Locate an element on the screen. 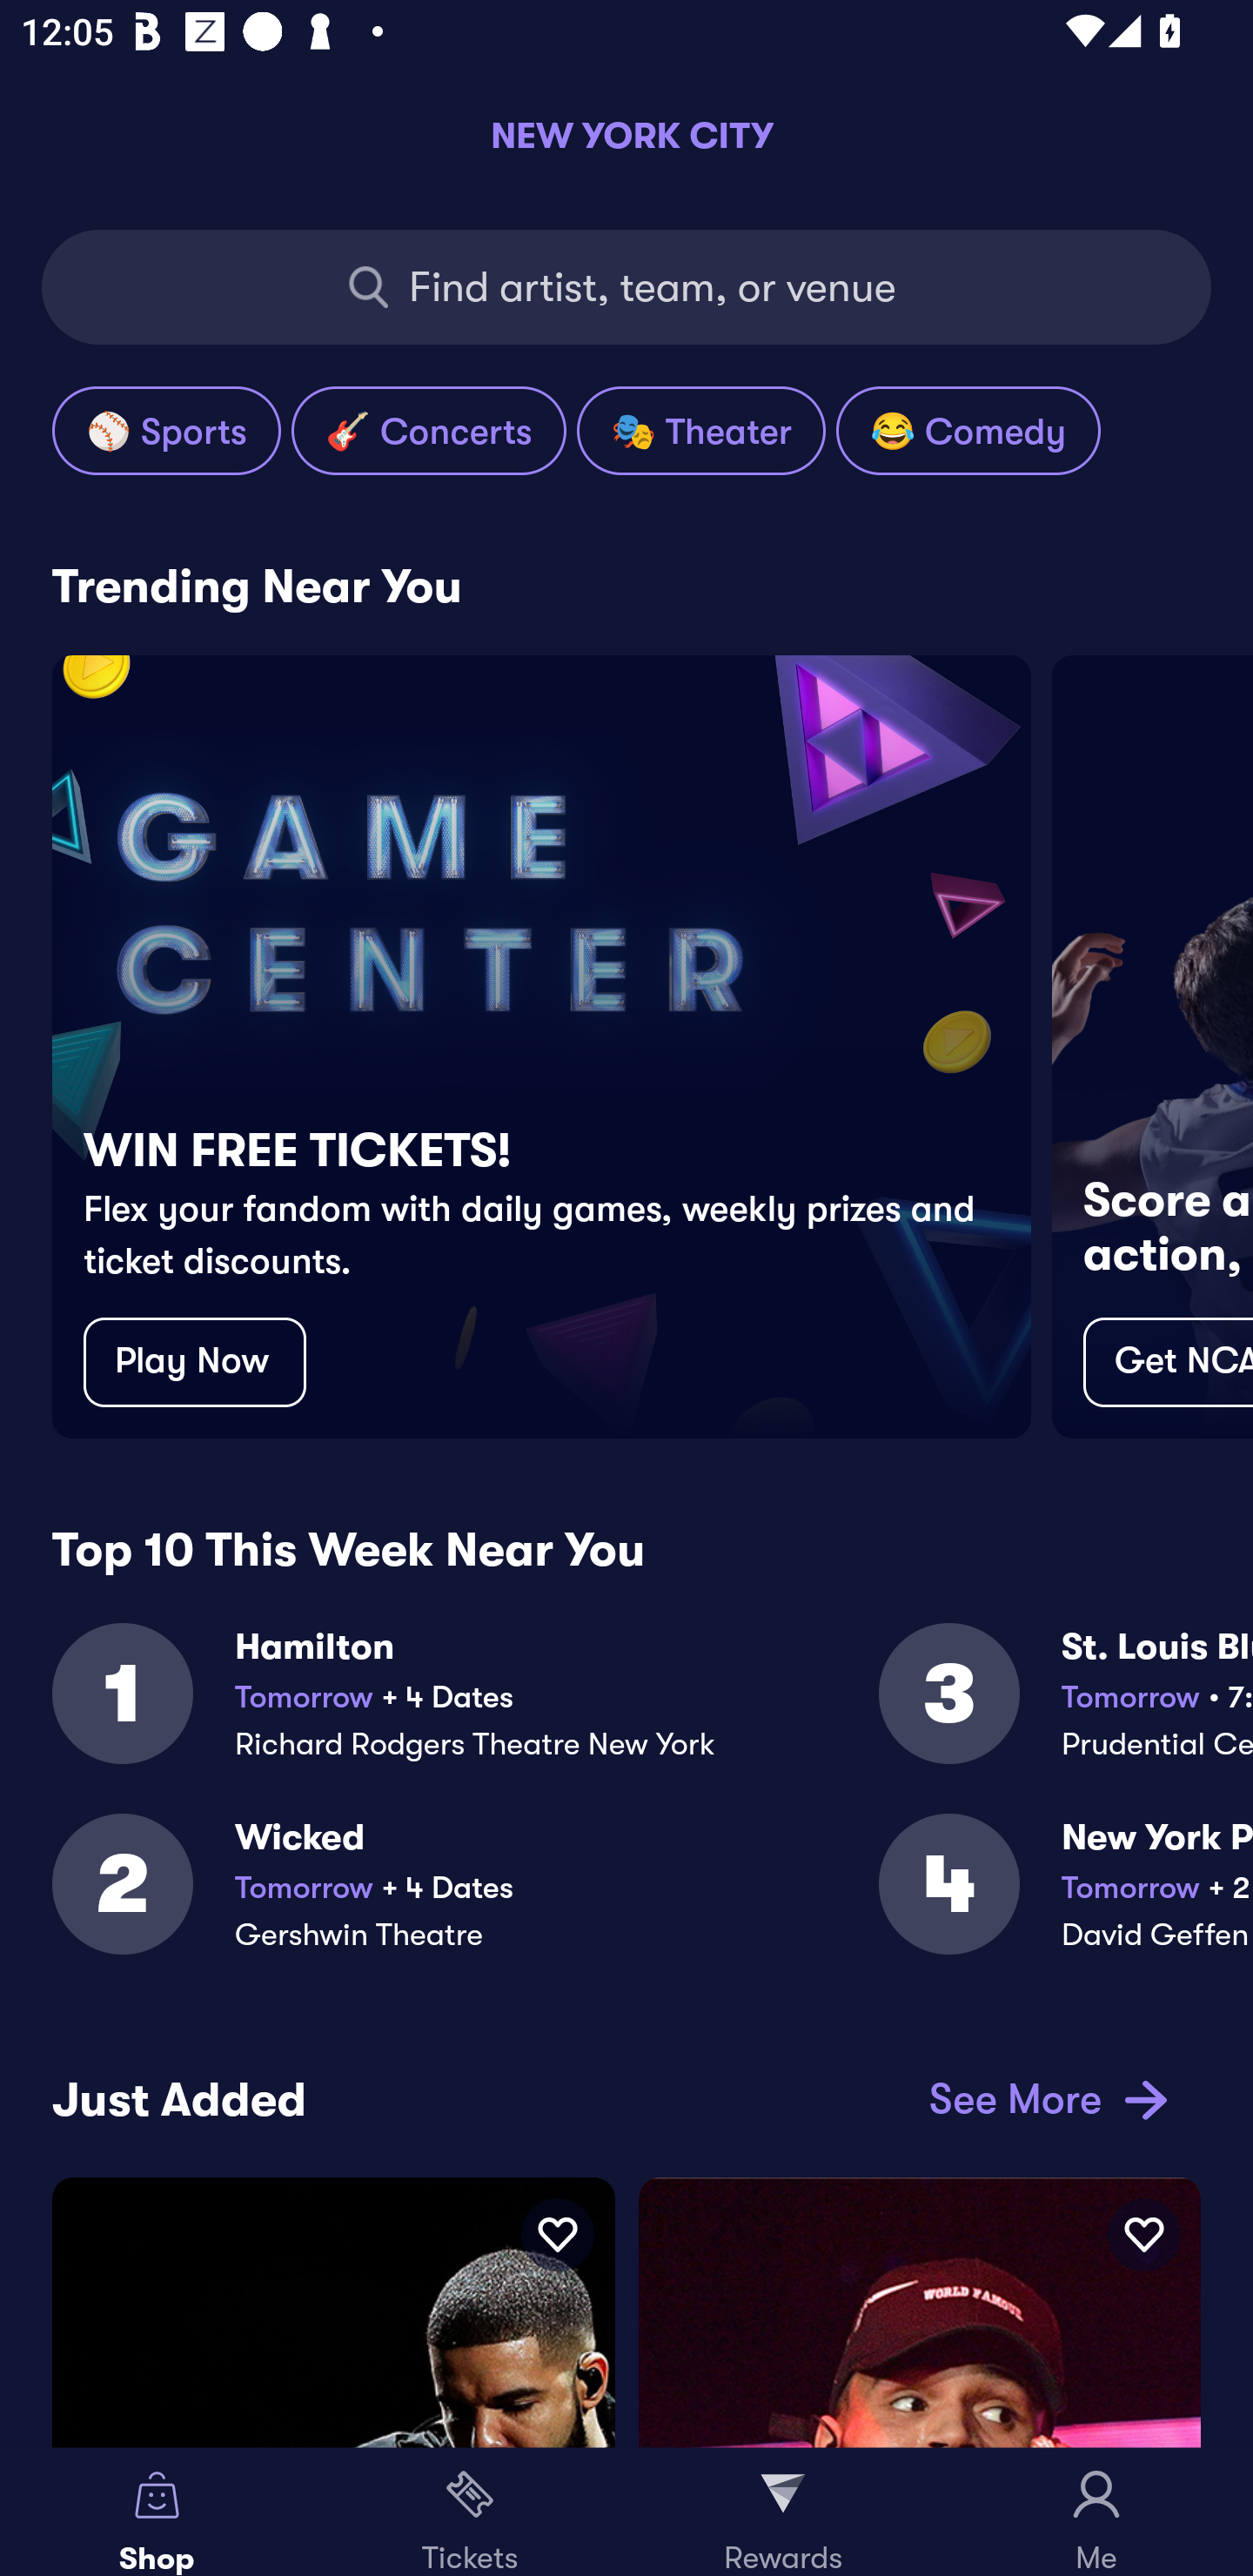 Image resolution: width=1253 pixels, height=2576 pixels. Find artist, team, or venue is located at coordinates (626, 287).